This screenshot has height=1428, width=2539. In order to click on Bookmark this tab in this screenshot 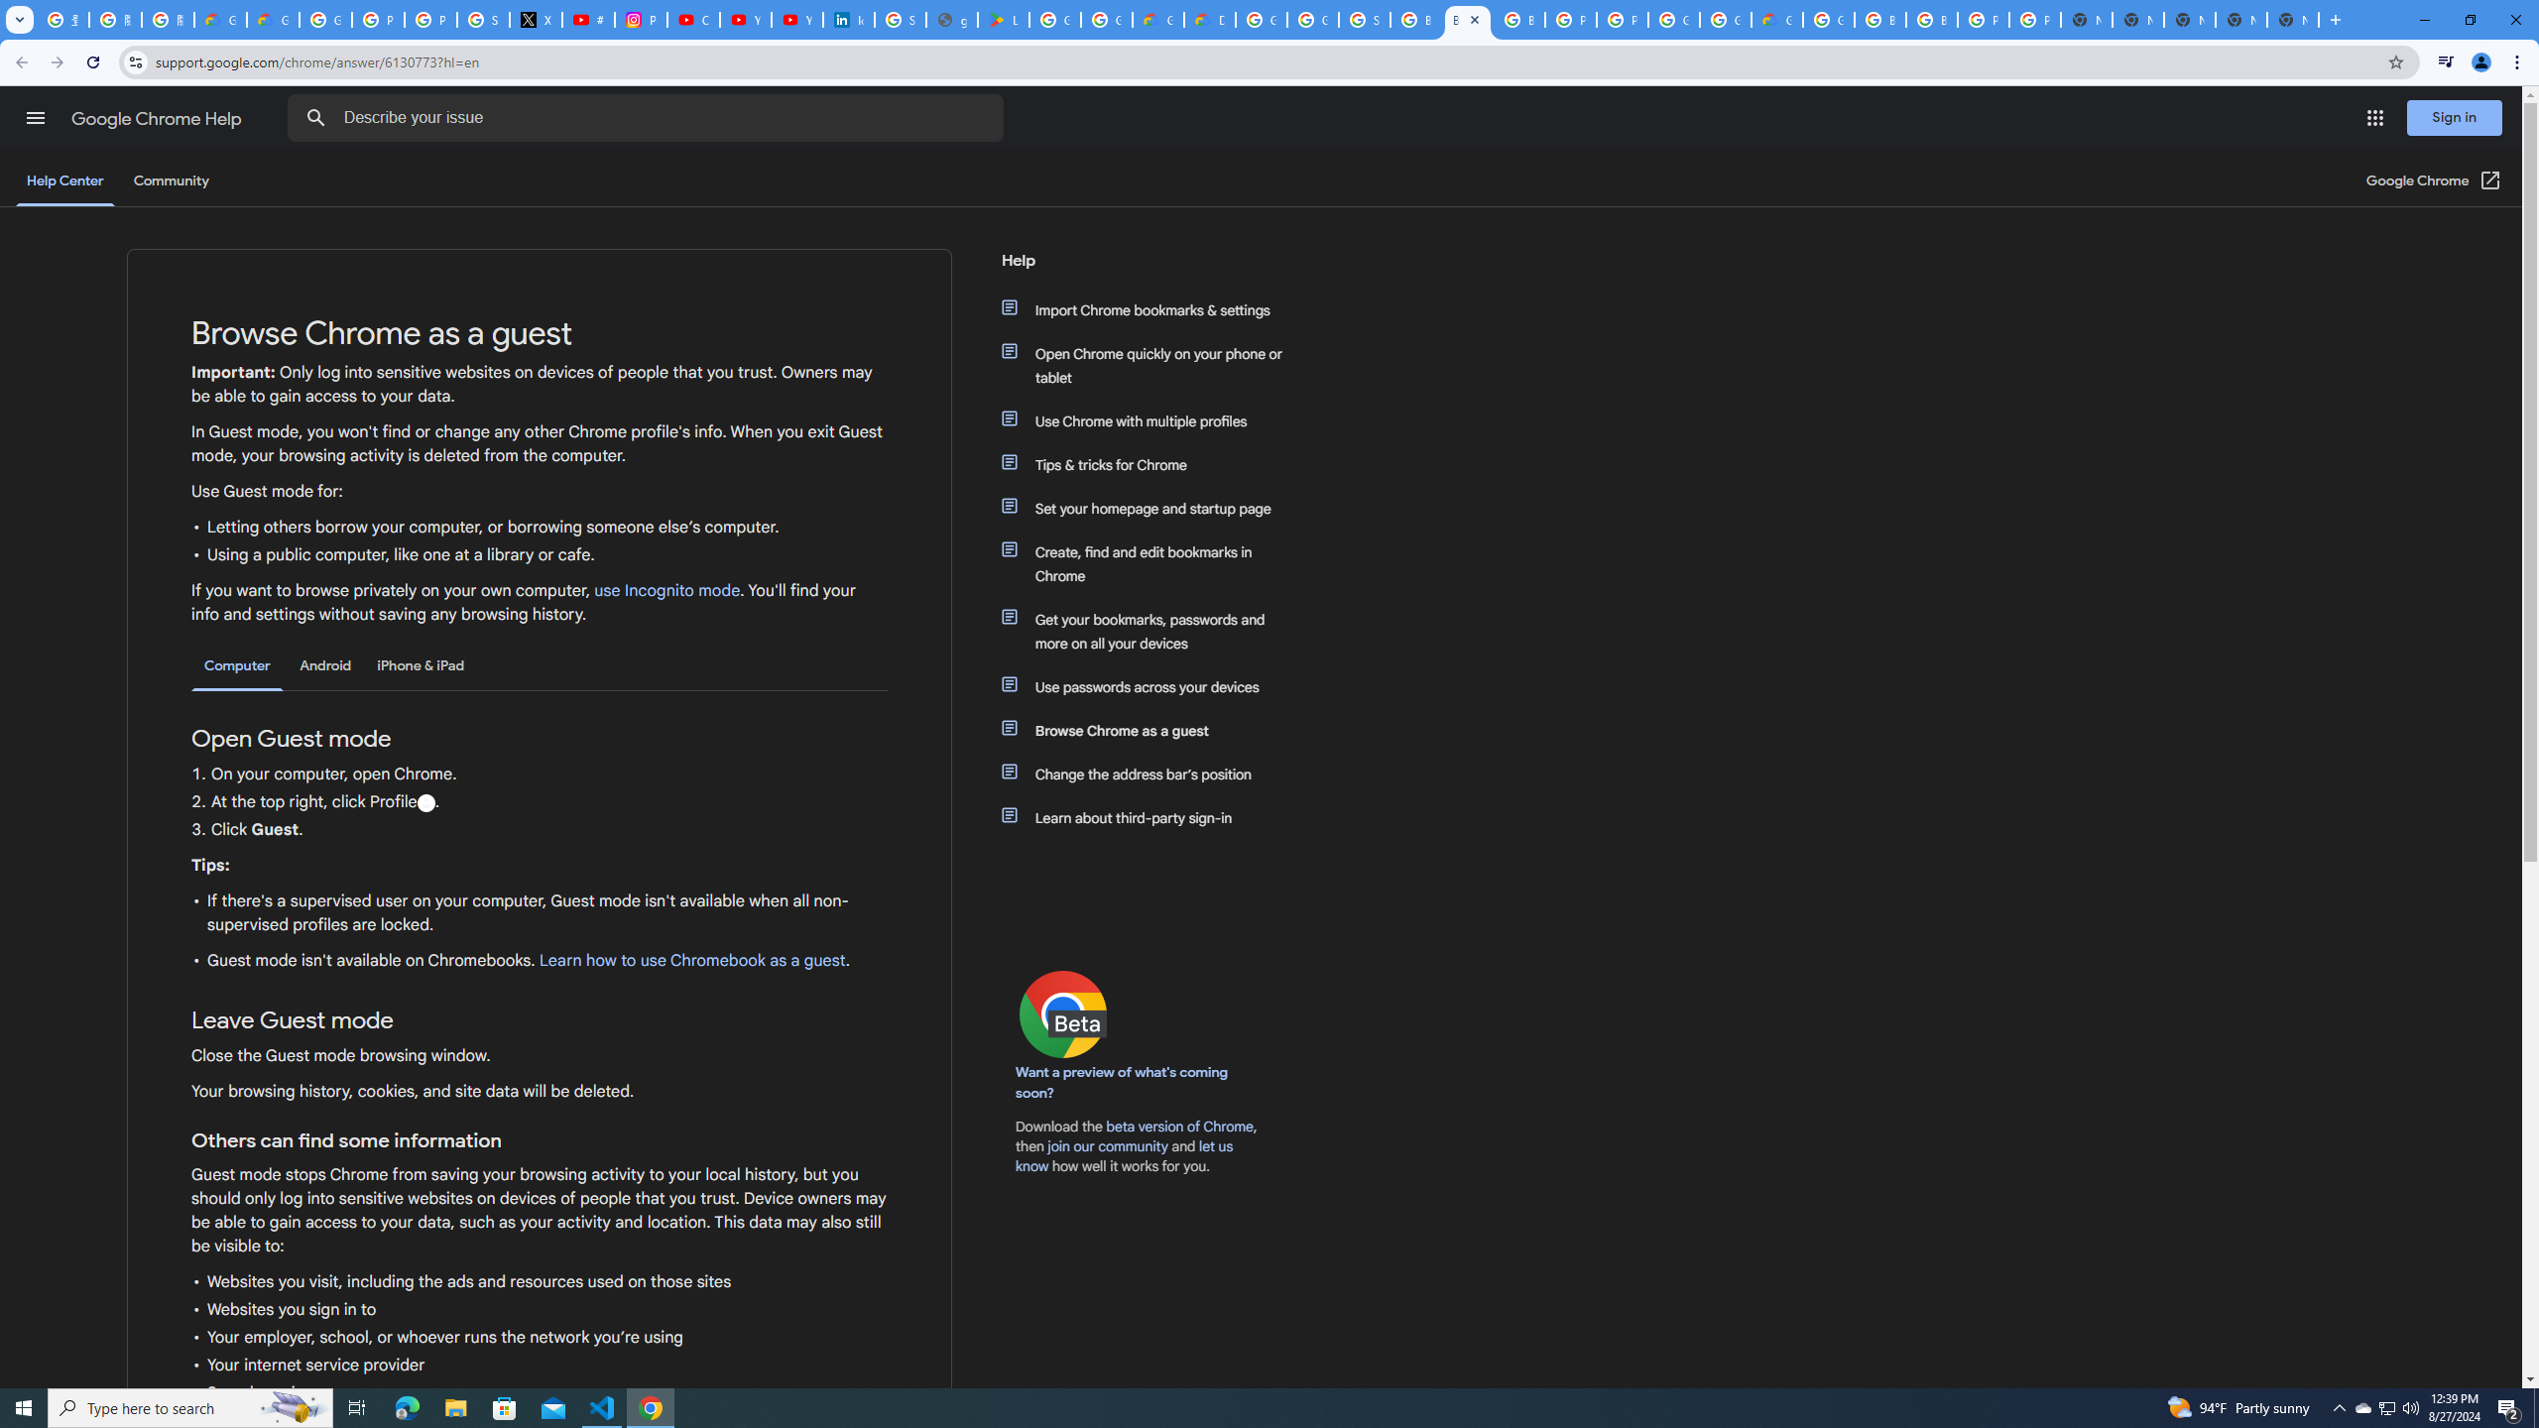, I will do `click(2394, 61)`.